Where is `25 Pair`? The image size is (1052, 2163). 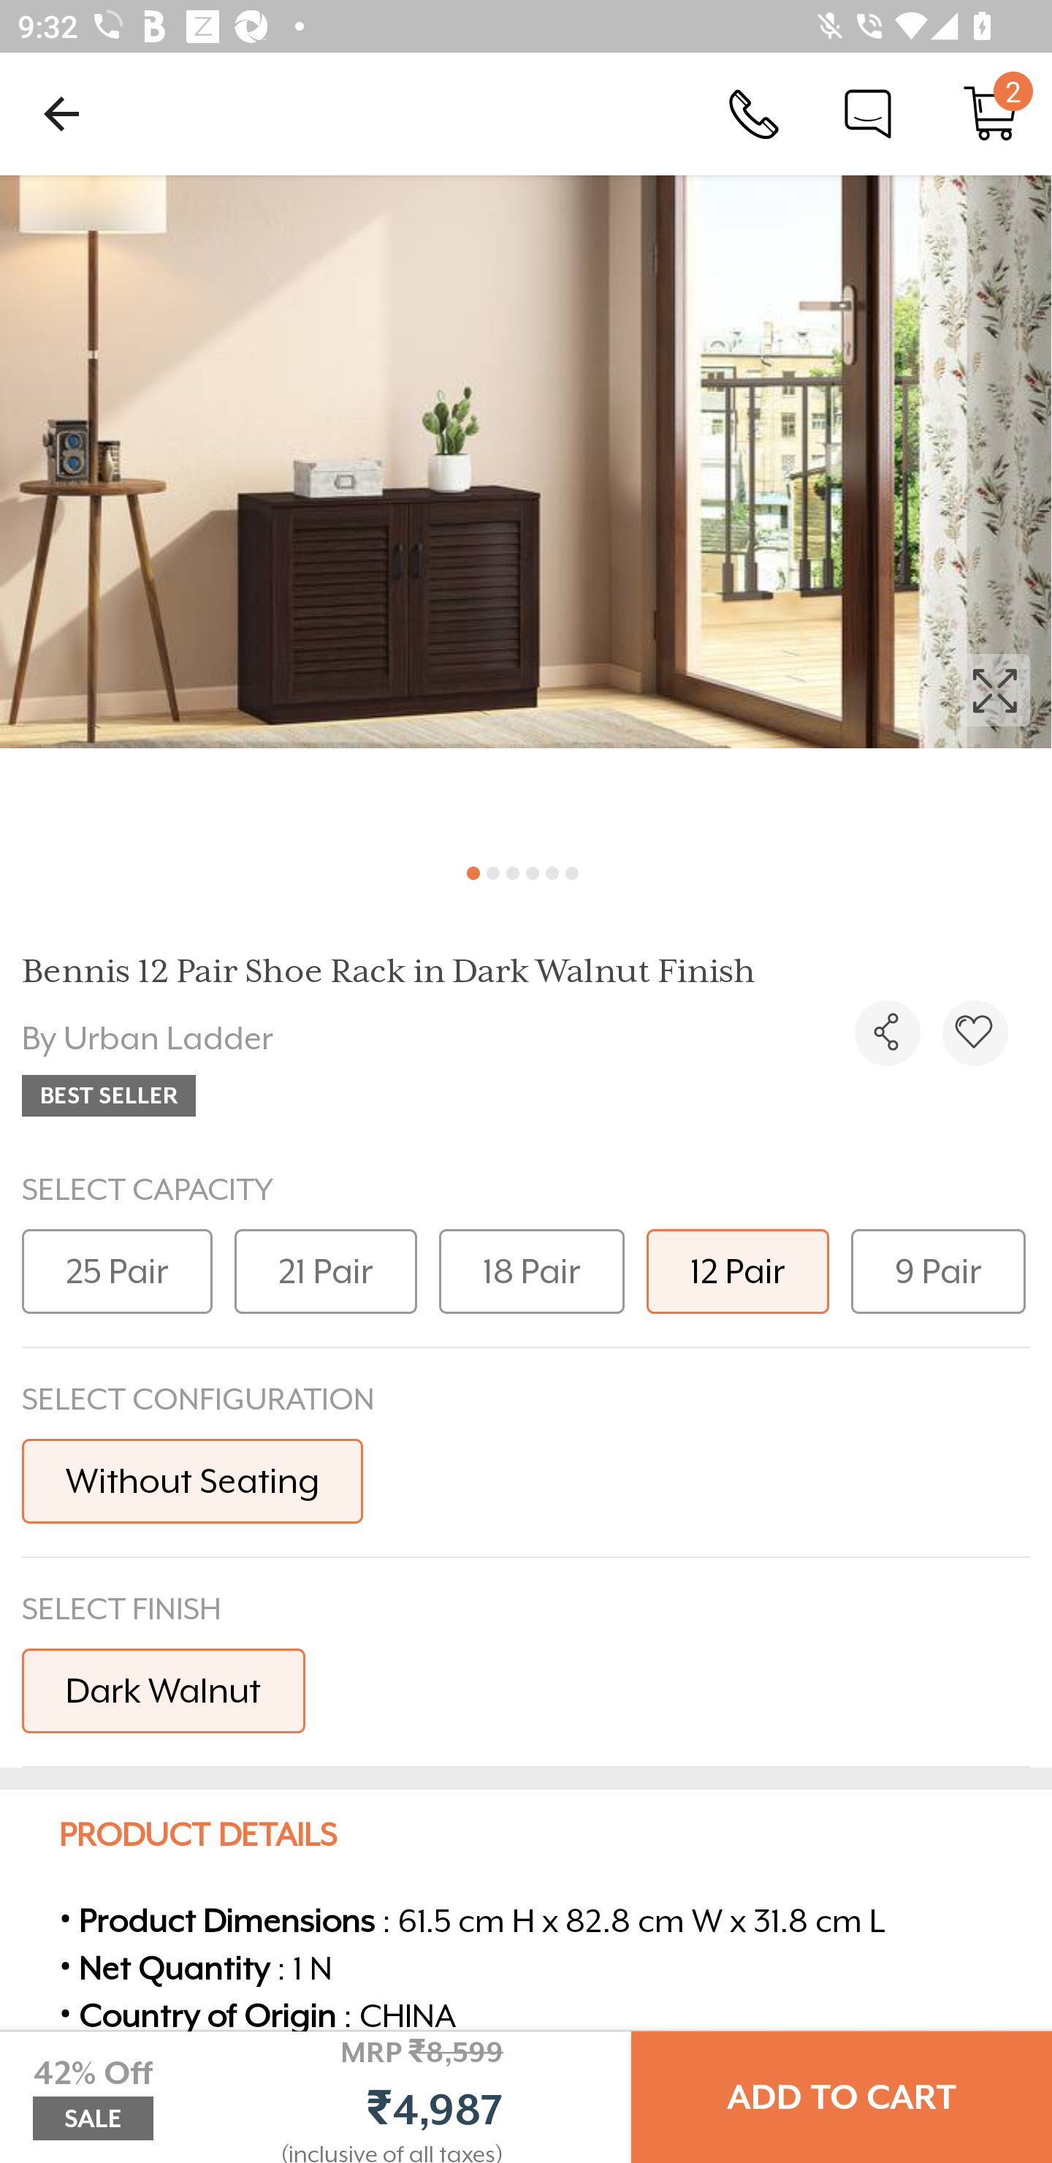
25 Pair is located at coordinates (117, 1270).